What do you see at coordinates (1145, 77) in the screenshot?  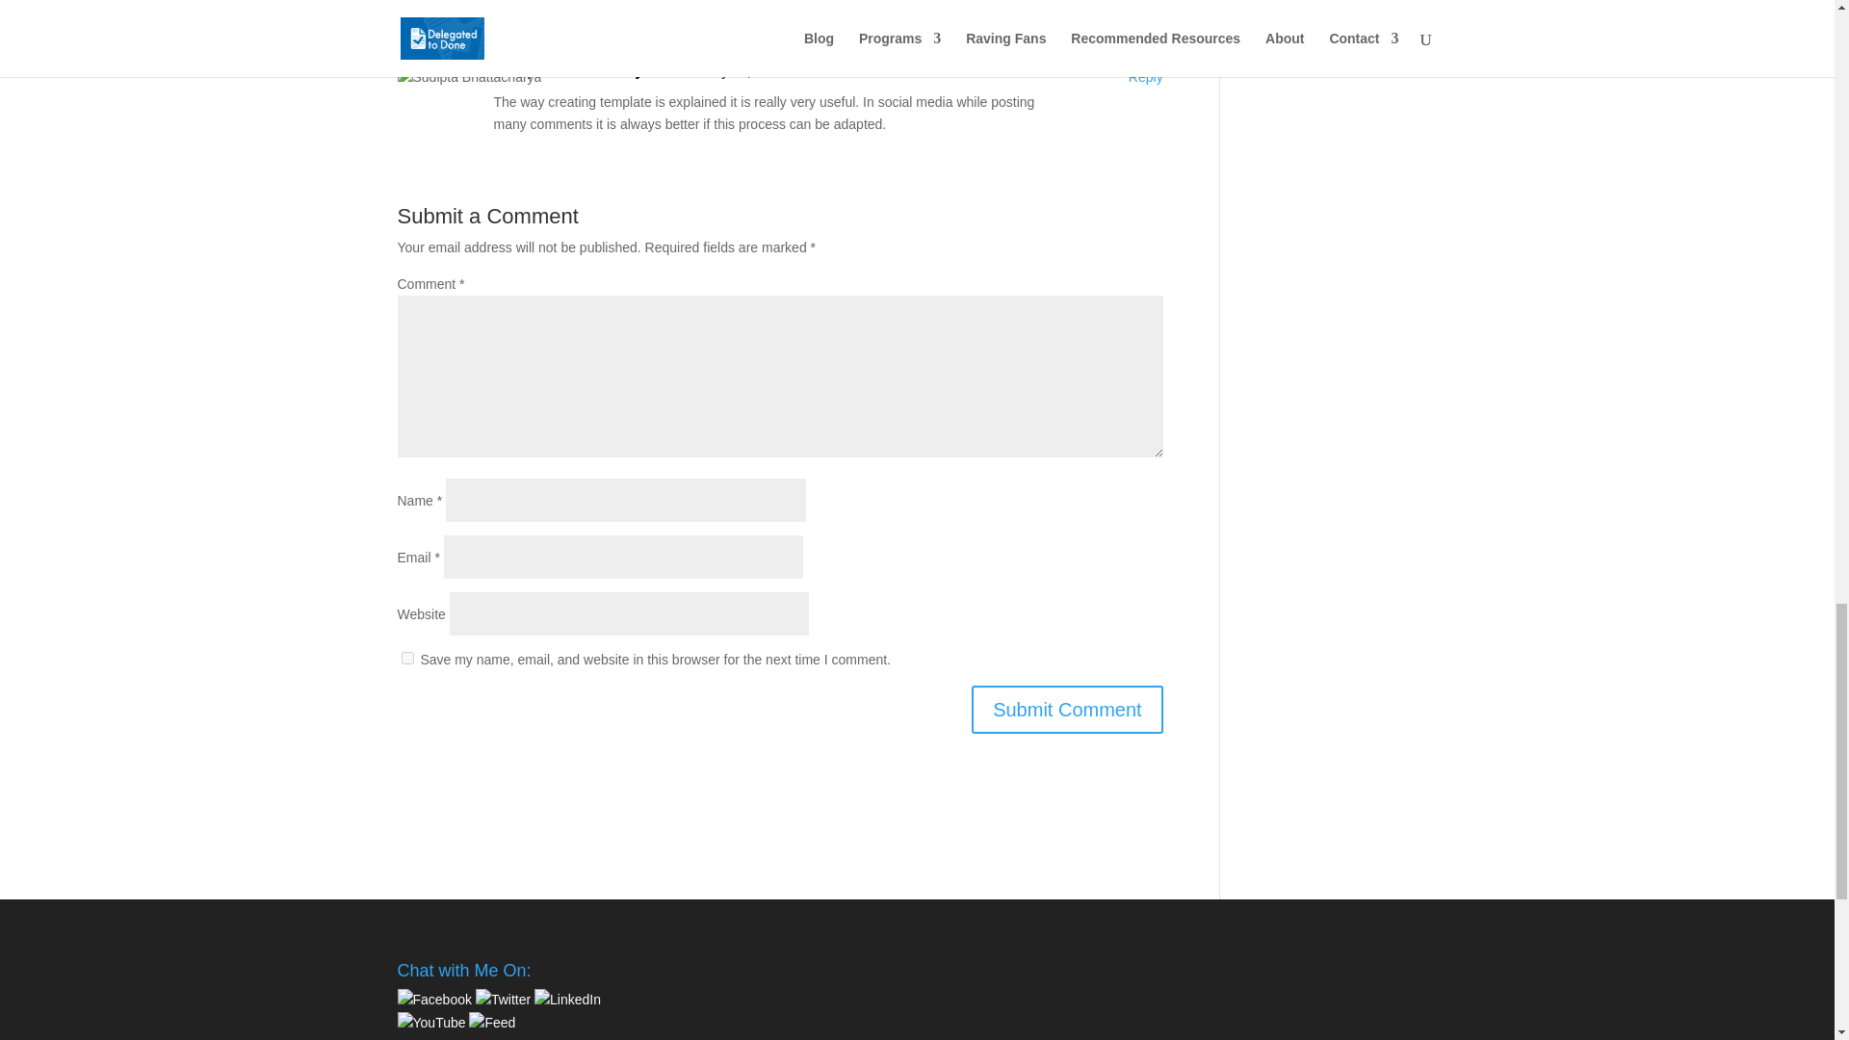 I see `Reply` at bounding box center [1145, 77].